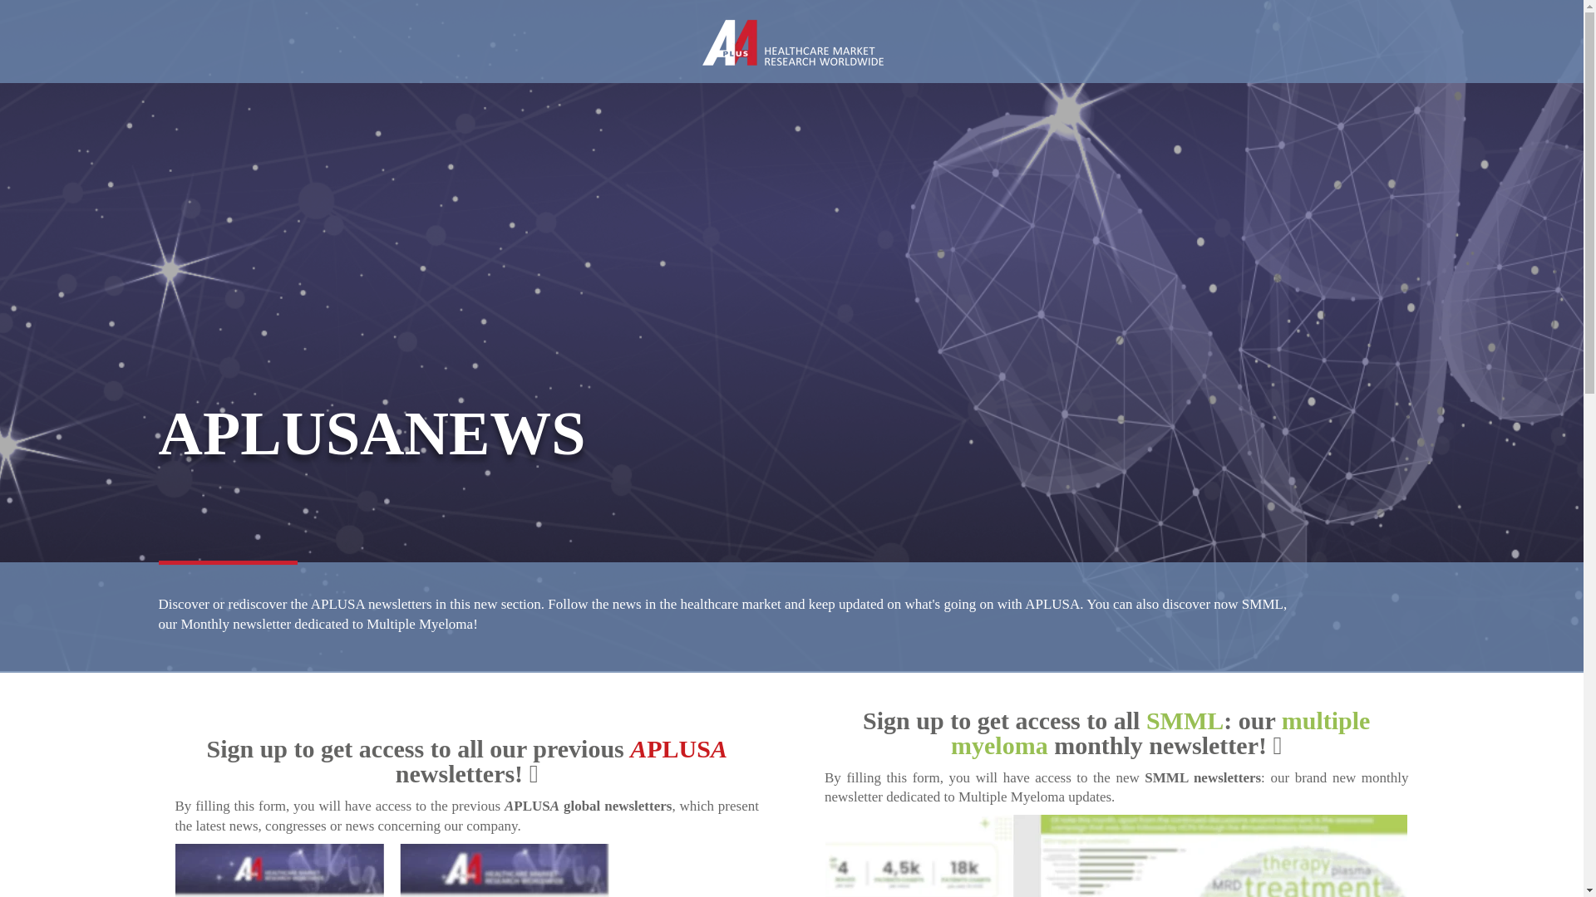 The width and height of the screenshot is (1596, 897). Describe the element at coordinates (793, 43) in the screenshot. I see `AplusA` at that location.